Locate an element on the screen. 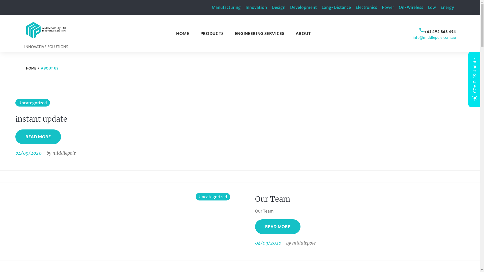 Image resolution: width=484 pixels, height=272 pixels. PRODUCTS is located at coordinates (212, 33).